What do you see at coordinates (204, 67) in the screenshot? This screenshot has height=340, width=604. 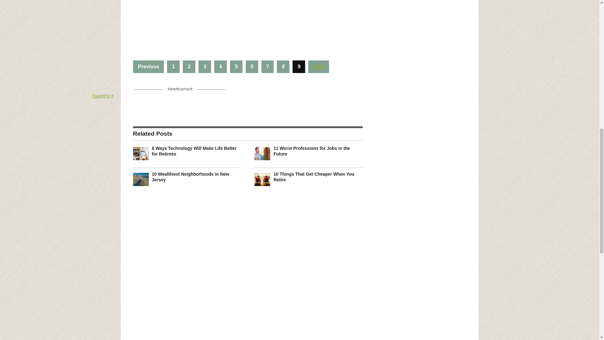 I see `3` at bounding box center [204, 67].